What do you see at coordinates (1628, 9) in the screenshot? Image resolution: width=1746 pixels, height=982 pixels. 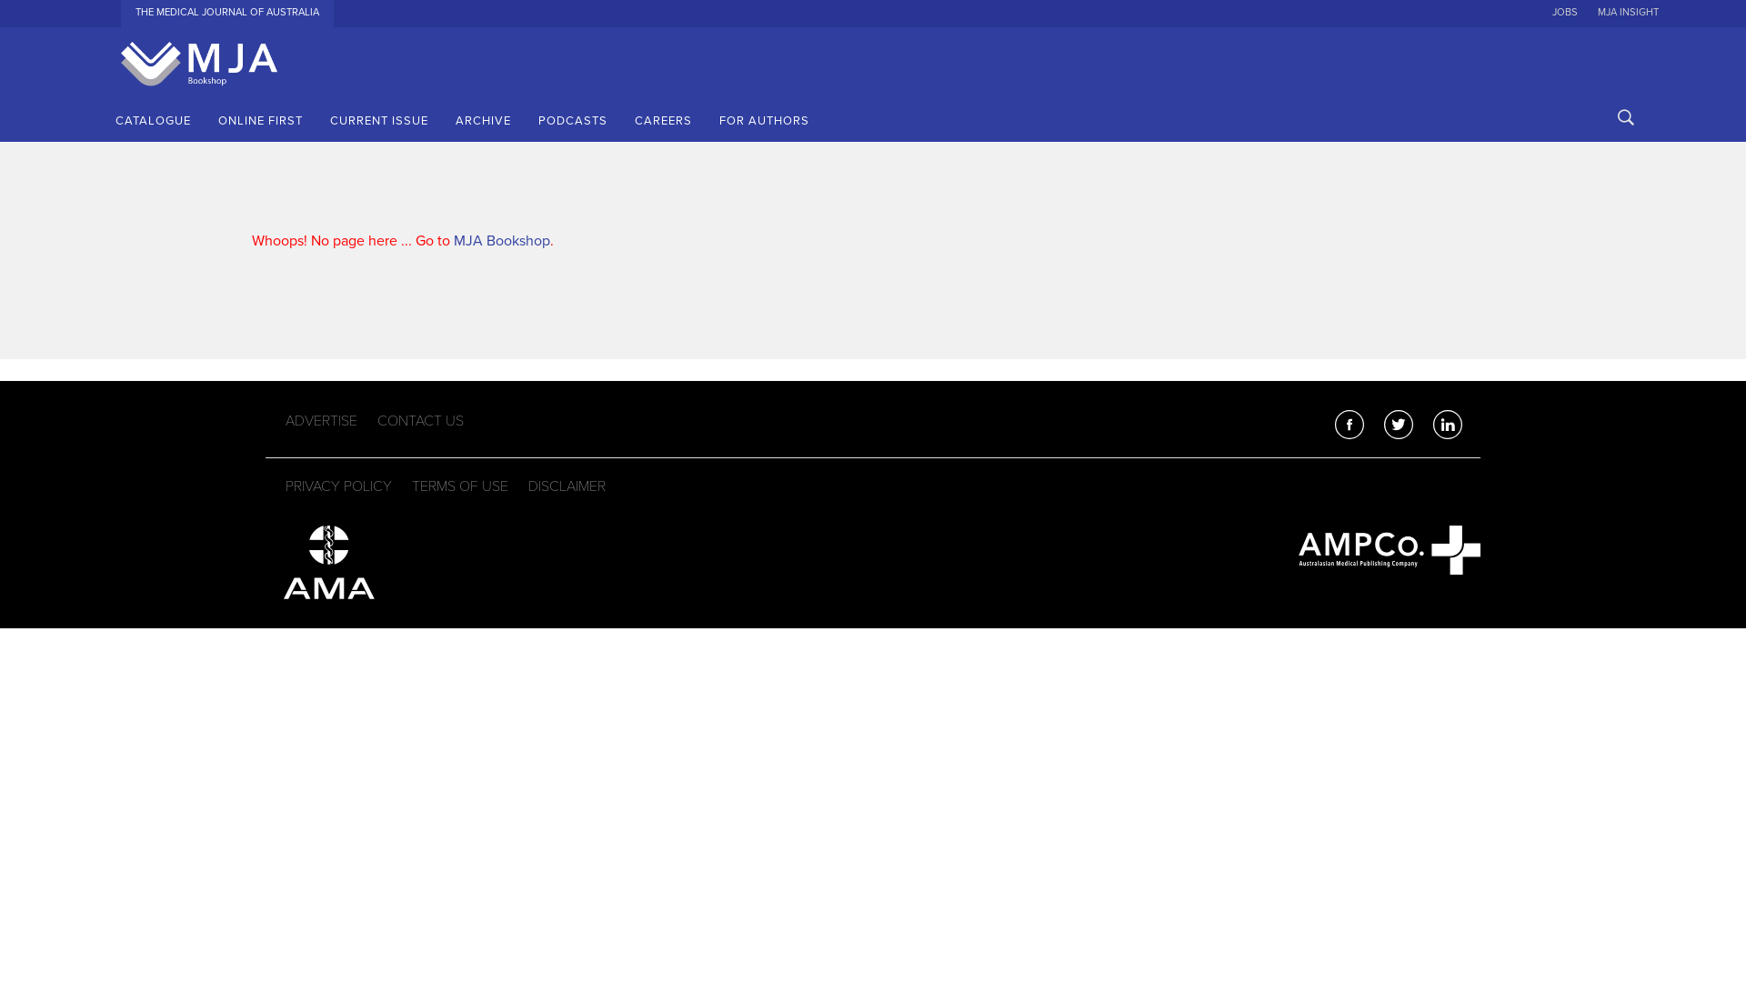 I see `MJA INSIGHT` at bounding box center [1628, 9].